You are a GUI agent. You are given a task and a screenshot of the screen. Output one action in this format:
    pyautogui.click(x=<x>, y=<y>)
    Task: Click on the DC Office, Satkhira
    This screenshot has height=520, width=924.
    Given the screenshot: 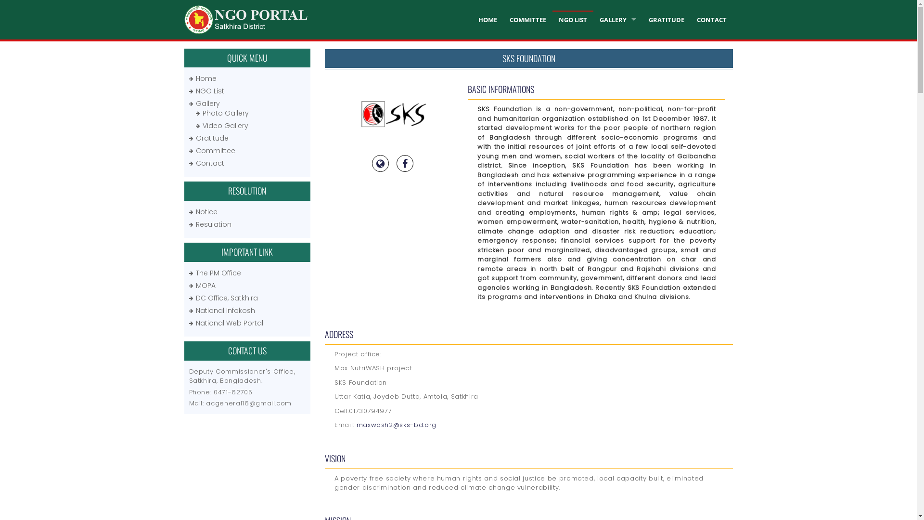 What is the action you would take?
    pyautogui.click(x=226, y=298)
    